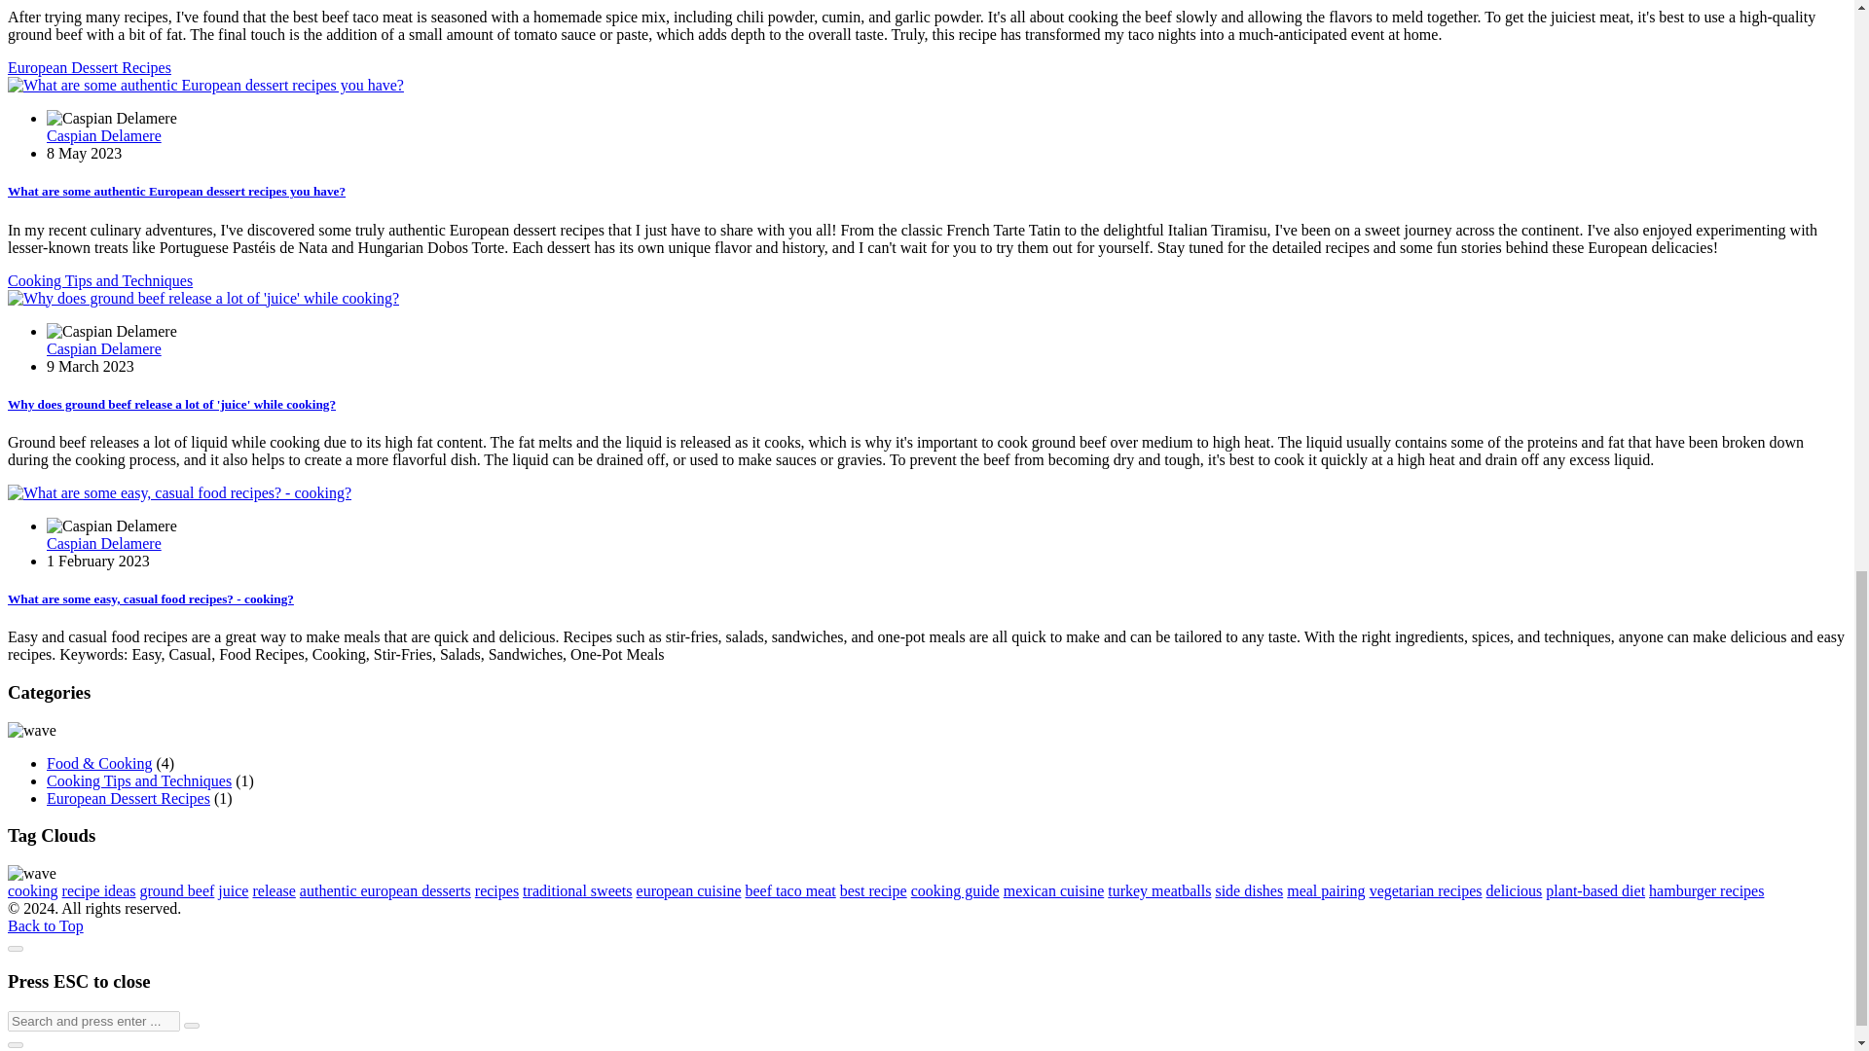  Describe the element at coordinates (177, 891) in the screenshot. I see `ground beef` at that location.